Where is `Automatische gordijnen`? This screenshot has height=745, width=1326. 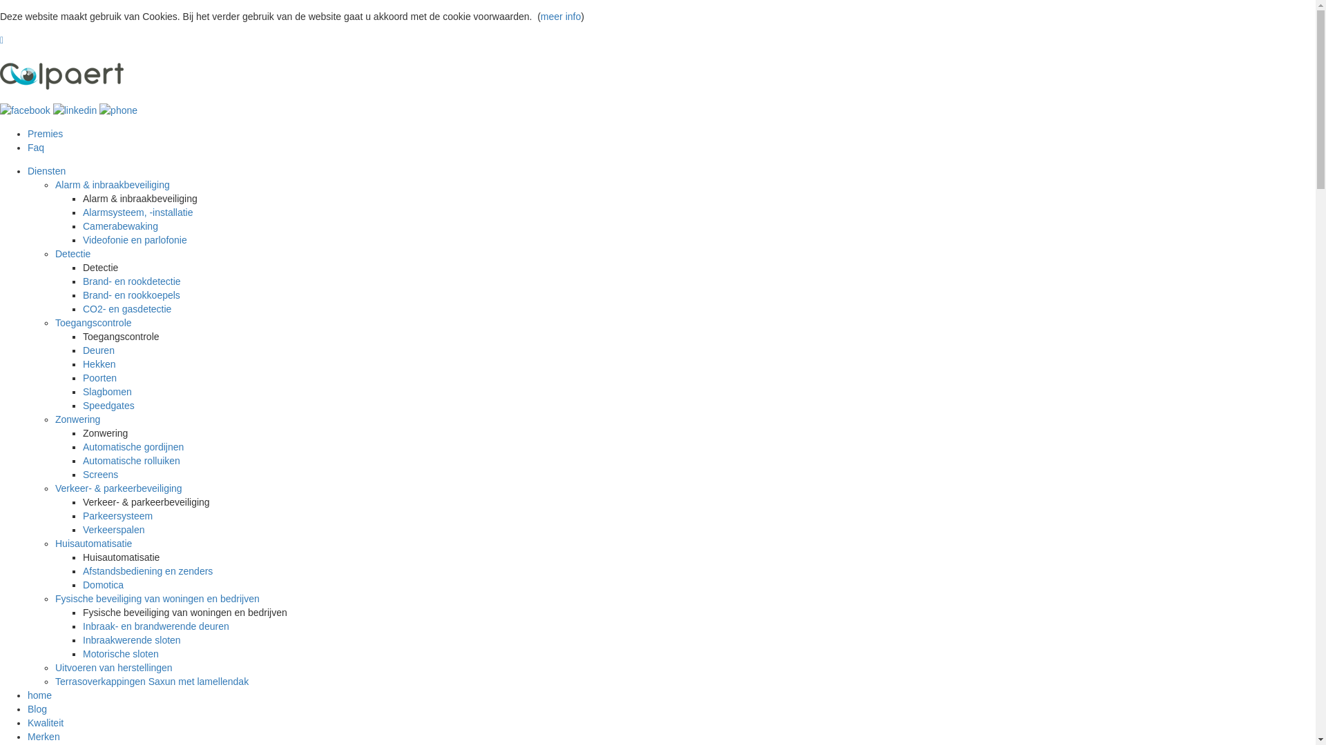
Automatische gordijnen is located at coordinates (133, 447).